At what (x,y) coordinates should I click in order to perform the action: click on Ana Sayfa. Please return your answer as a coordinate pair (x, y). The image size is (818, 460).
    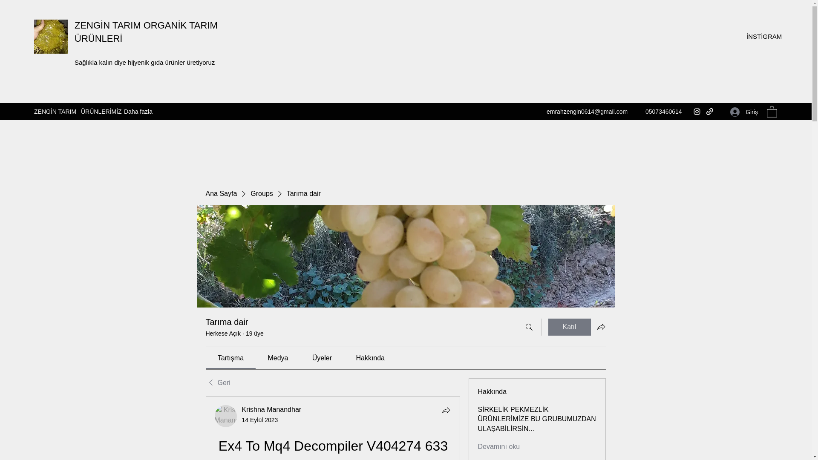
    Looking at the image, I should click on (221, 193).